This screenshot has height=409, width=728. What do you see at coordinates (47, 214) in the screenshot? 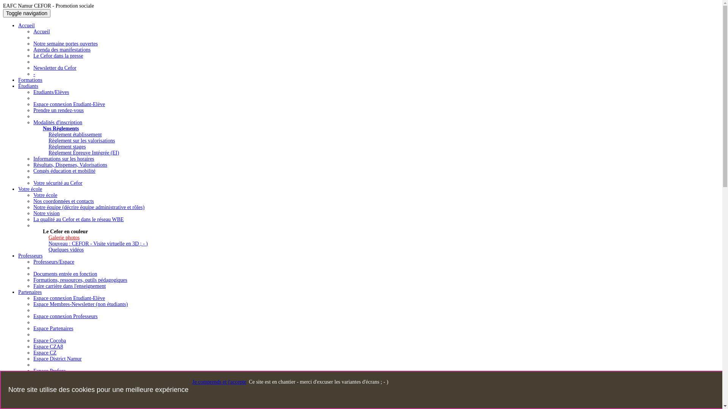
I see `Notre vision` at bounding box center [47, 214].